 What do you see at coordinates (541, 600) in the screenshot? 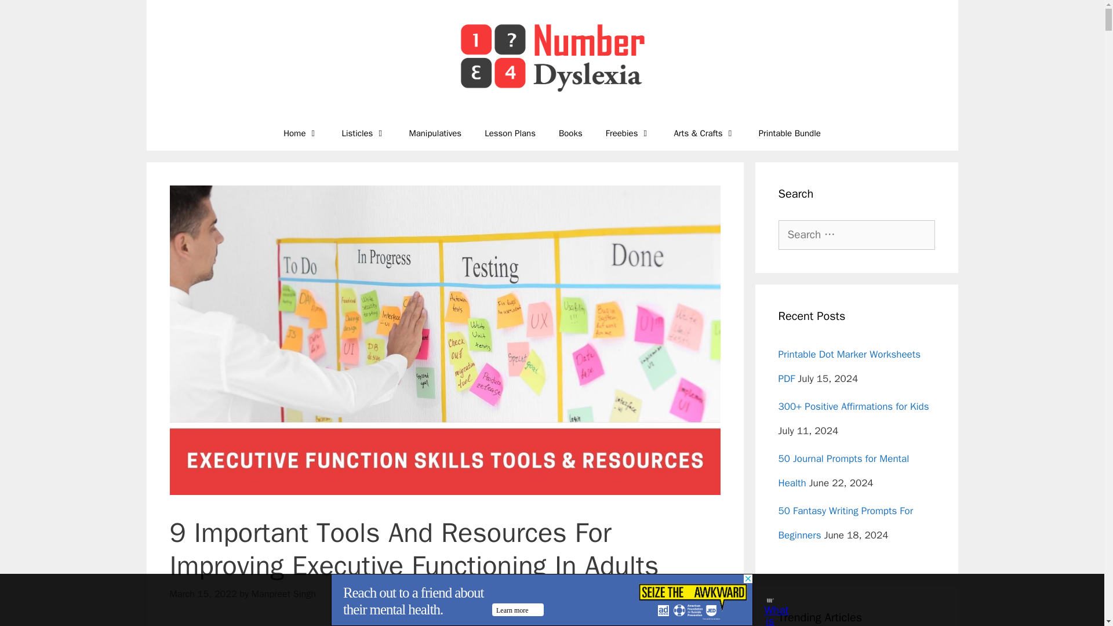
I see `3rd party ad content` at bounding box center [541, 600].